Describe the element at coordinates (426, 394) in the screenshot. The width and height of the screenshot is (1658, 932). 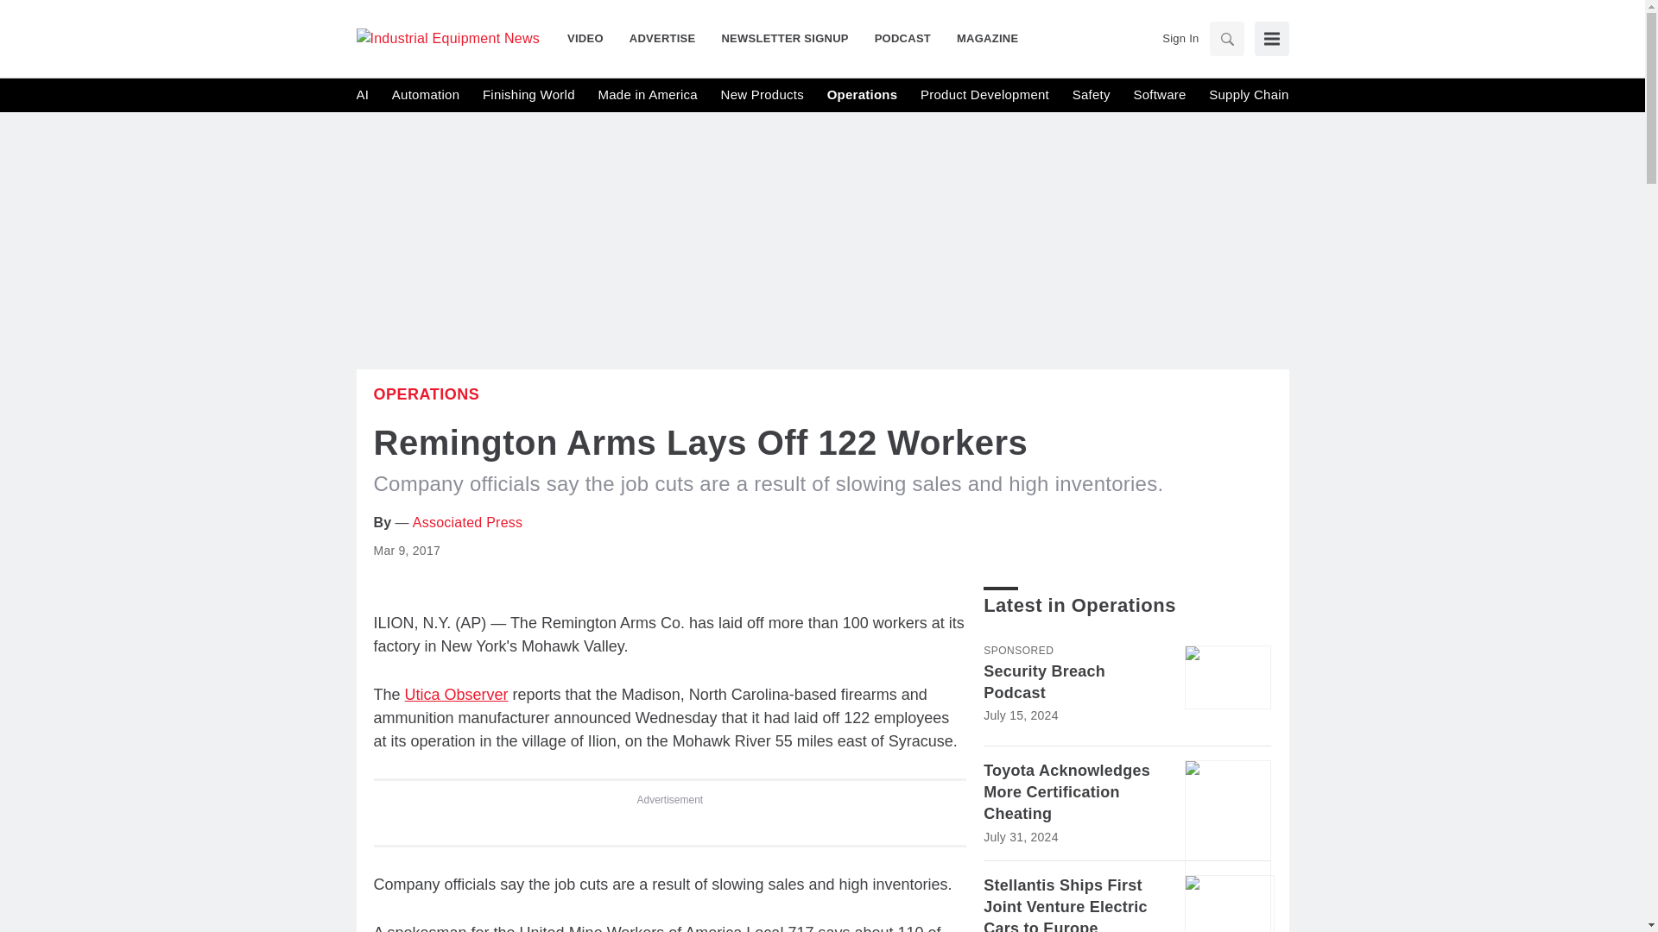
I see `Operations` at that location.